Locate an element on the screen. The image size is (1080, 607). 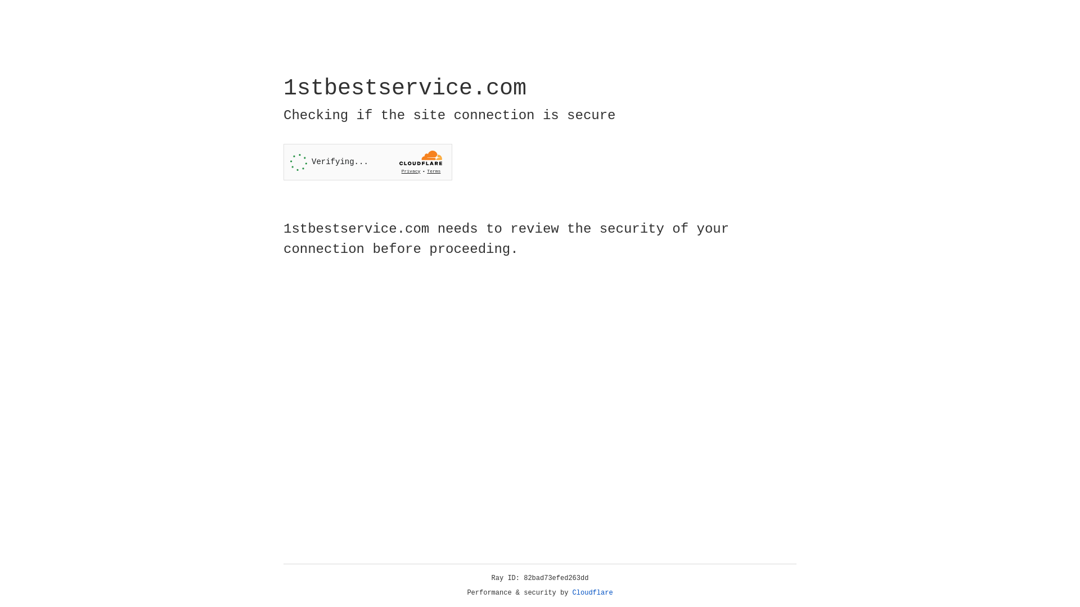
Cloudflare is located at coordinates (593, 593).